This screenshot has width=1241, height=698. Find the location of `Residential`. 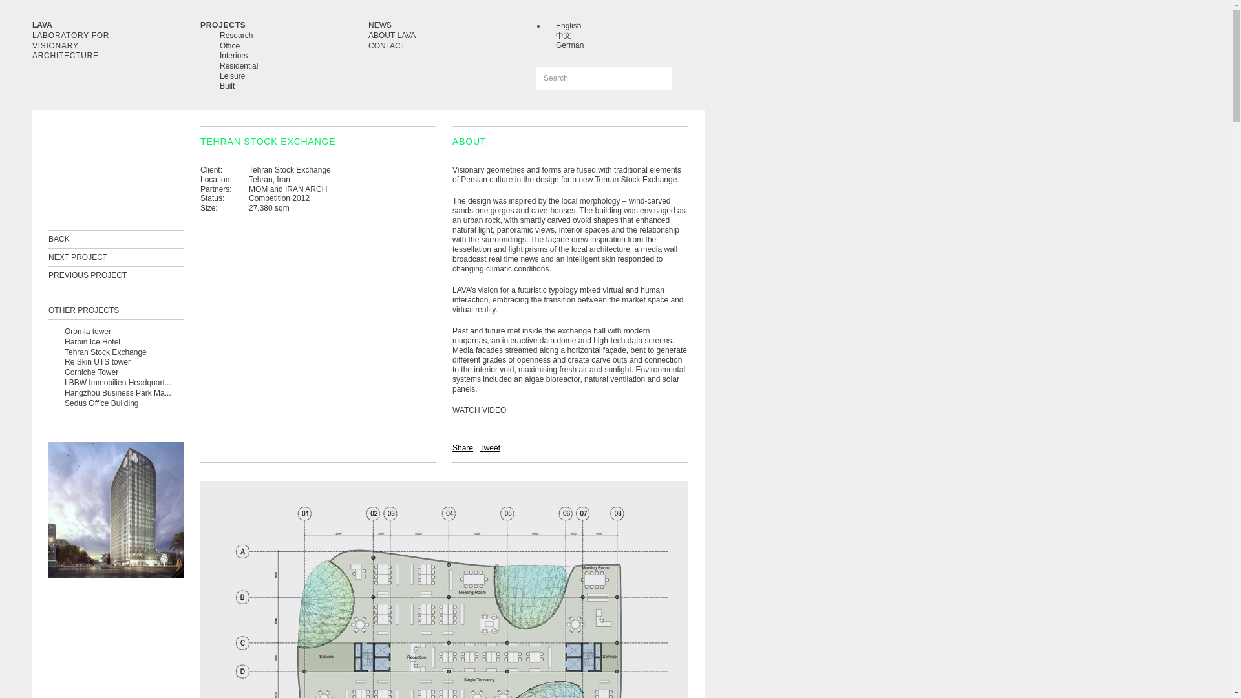

Residential is located at coordinates (239, 66).